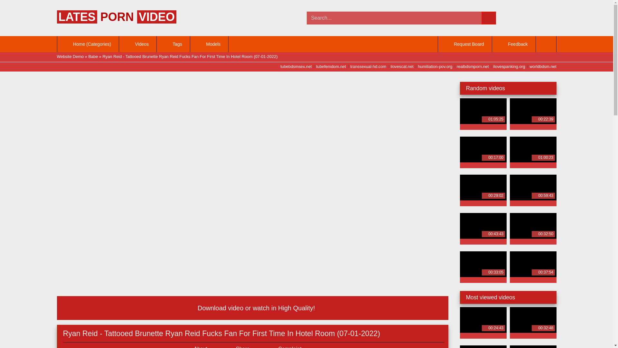  Describe the element at coordinates (508, 66) in the screenshot. I see `ilovespanking.org` at that location.